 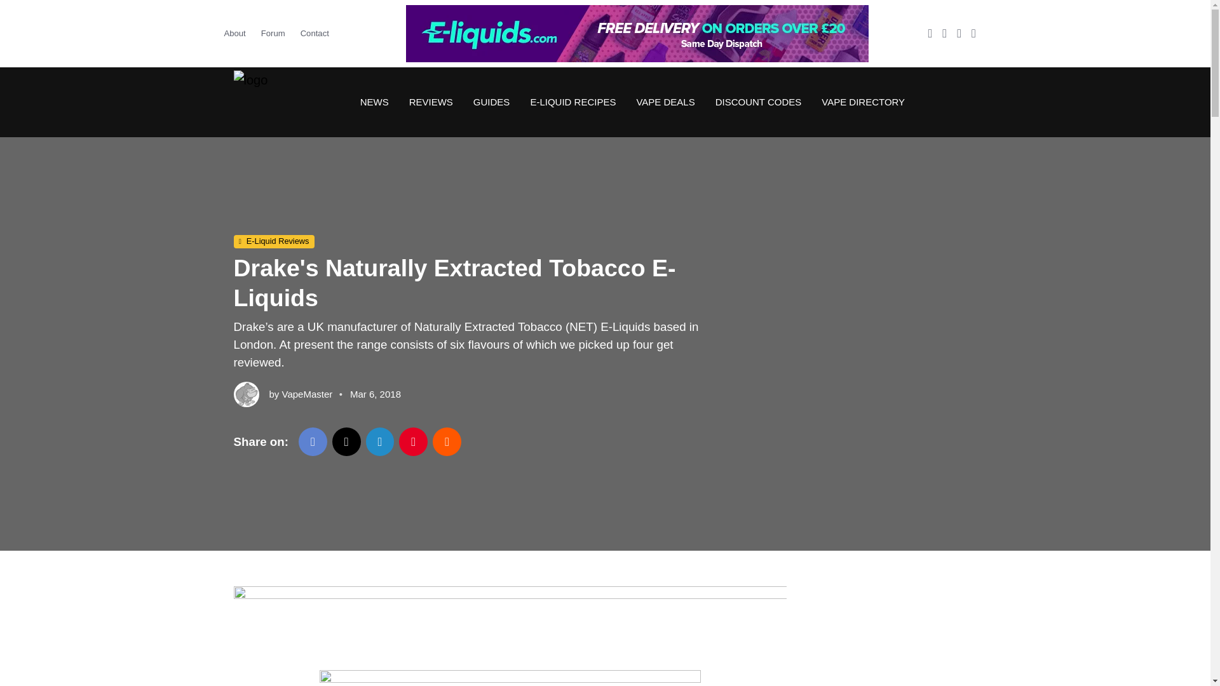 I want to click on REVIEWS, so click(x=431, y=102).